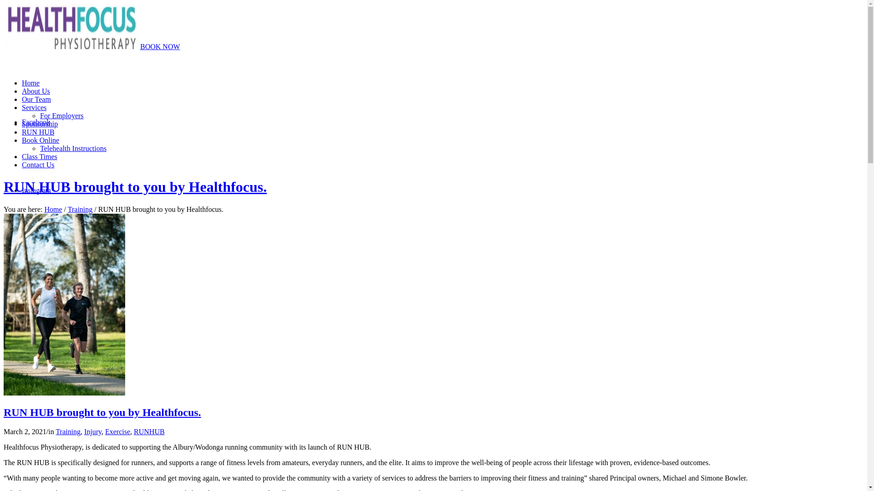  Describe the element at coordinates (102, 412) in the screenshot. I see `RUN HUB brought to you by Healthfocus.` at that location.